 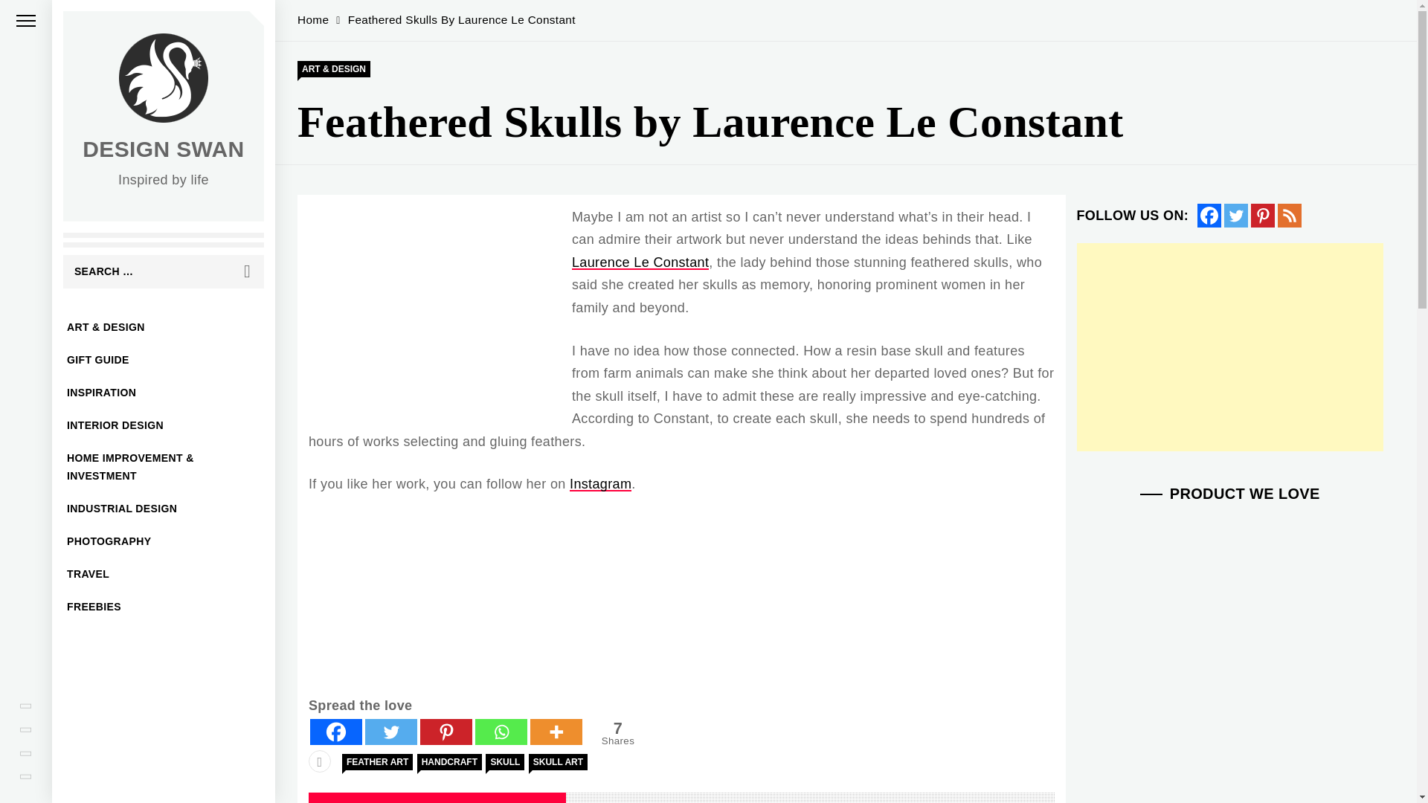 What do you see at coordinates (164, 393) in the screenshot?
I see `INSPIRATION` at bounding box center [164, 393].